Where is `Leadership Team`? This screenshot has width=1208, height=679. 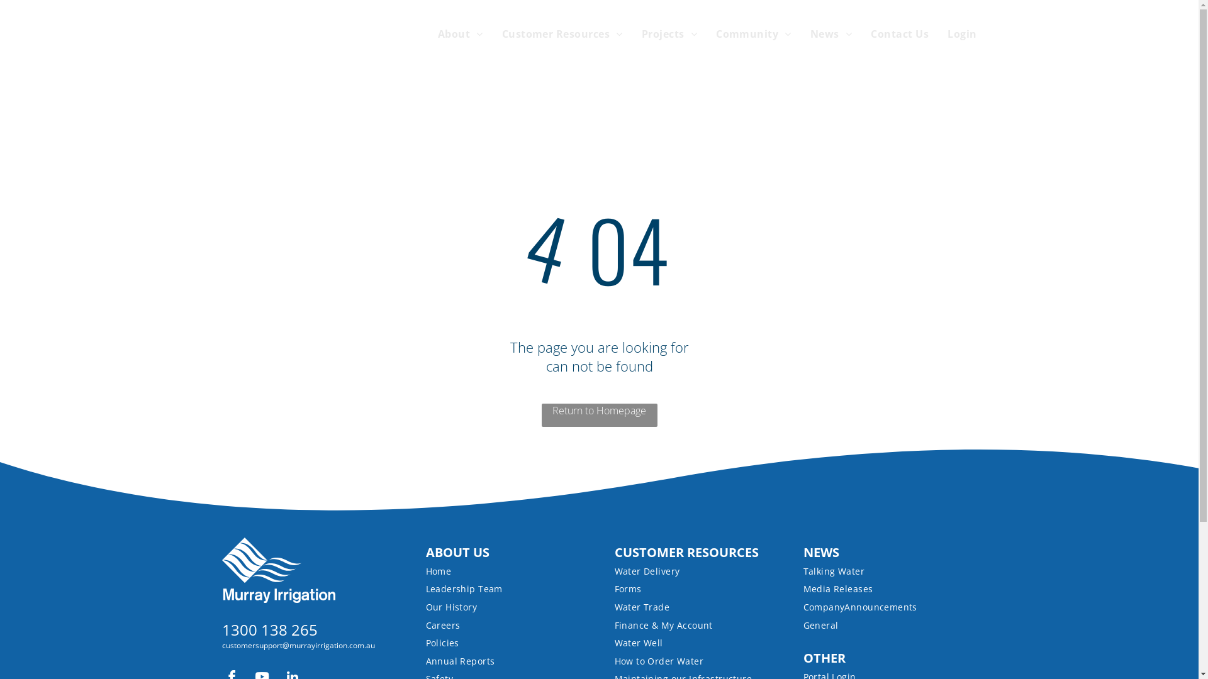
Leadership Team is located at coordinates (500, 590).